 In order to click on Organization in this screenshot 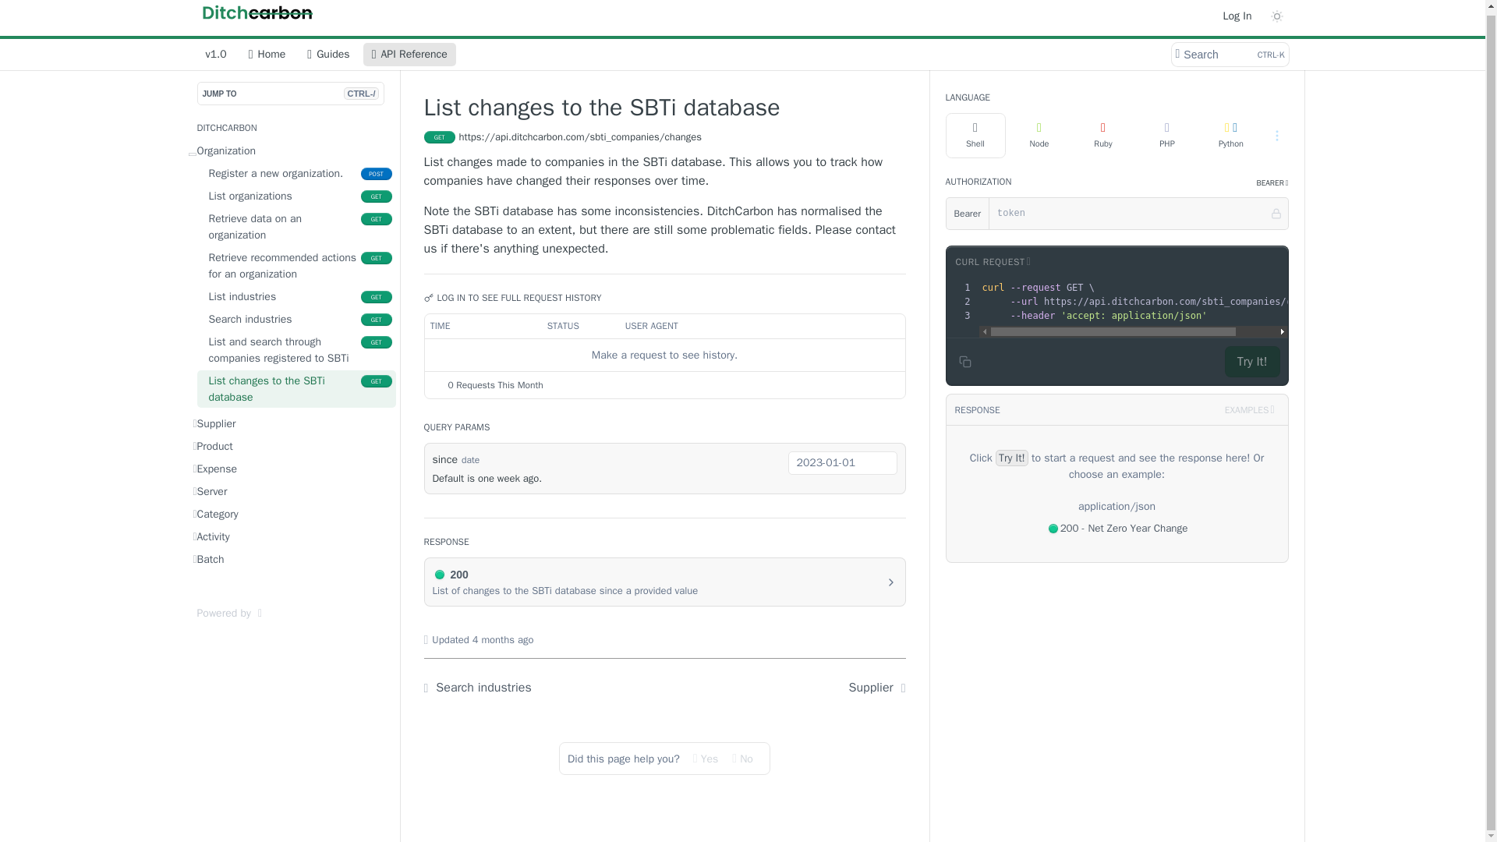, I will do `click(291, 151)`.